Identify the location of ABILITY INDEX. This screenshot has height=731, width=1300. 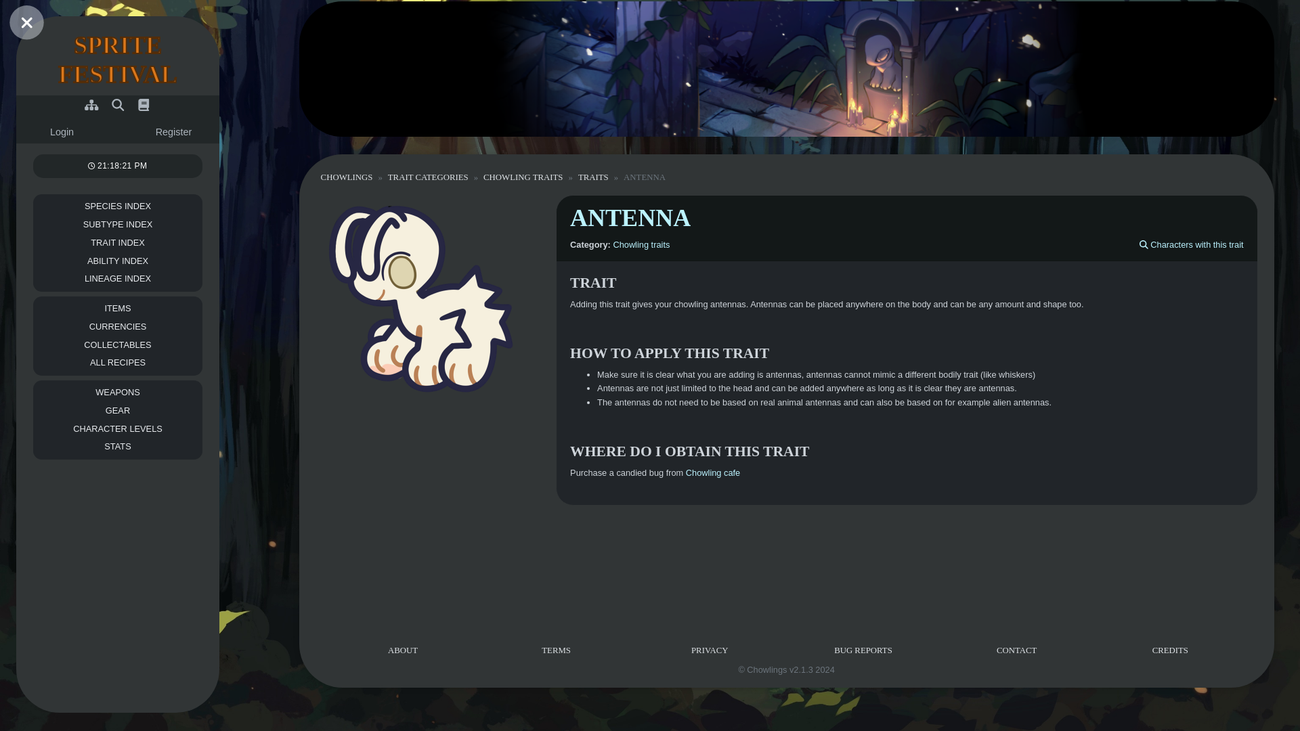
(118, 106).